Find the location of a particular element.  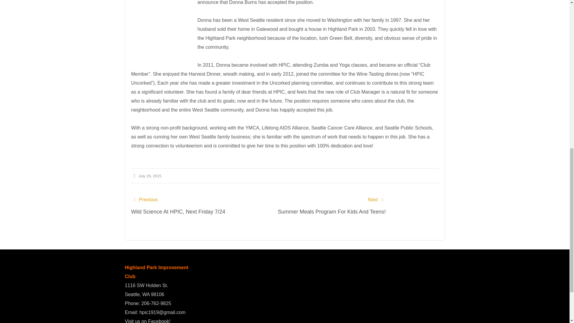

Call with Google Voice is located at coordinates (156, 303).